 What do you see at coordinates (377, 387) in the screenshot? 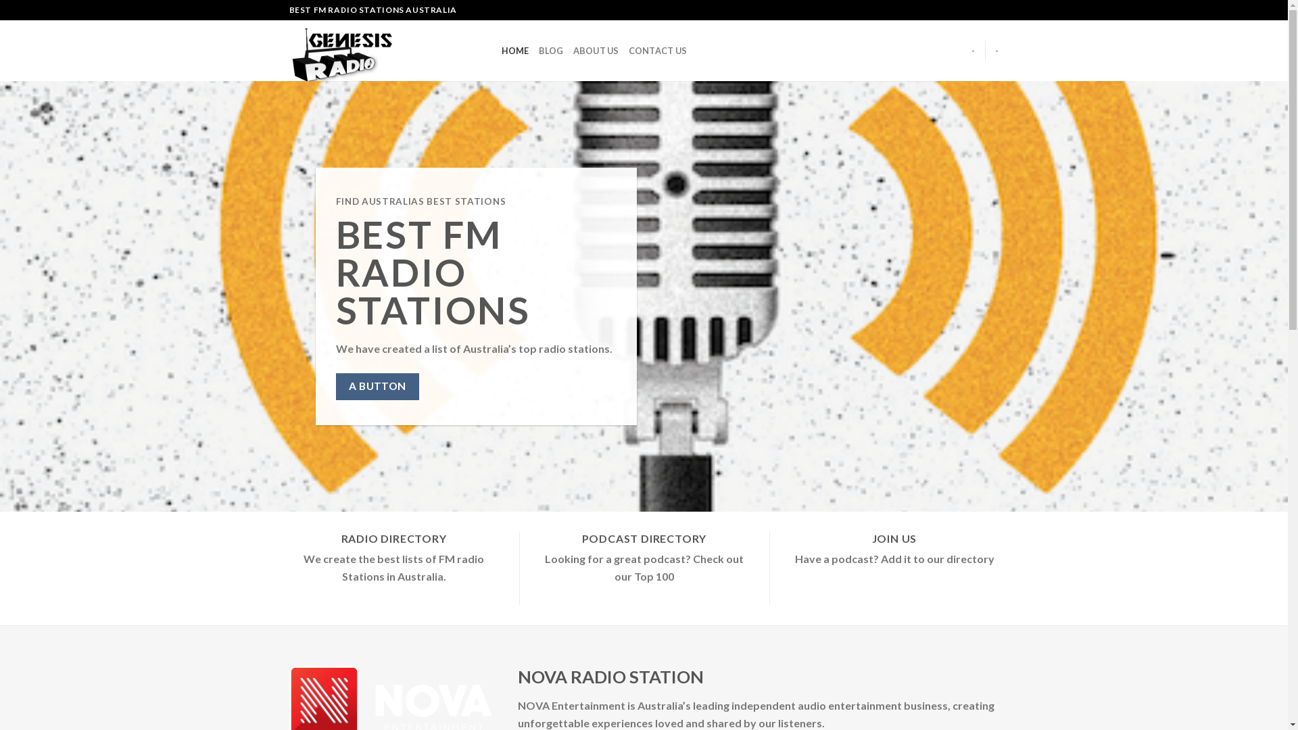
I see `A BUTTON` at bounding box center [377, 387].